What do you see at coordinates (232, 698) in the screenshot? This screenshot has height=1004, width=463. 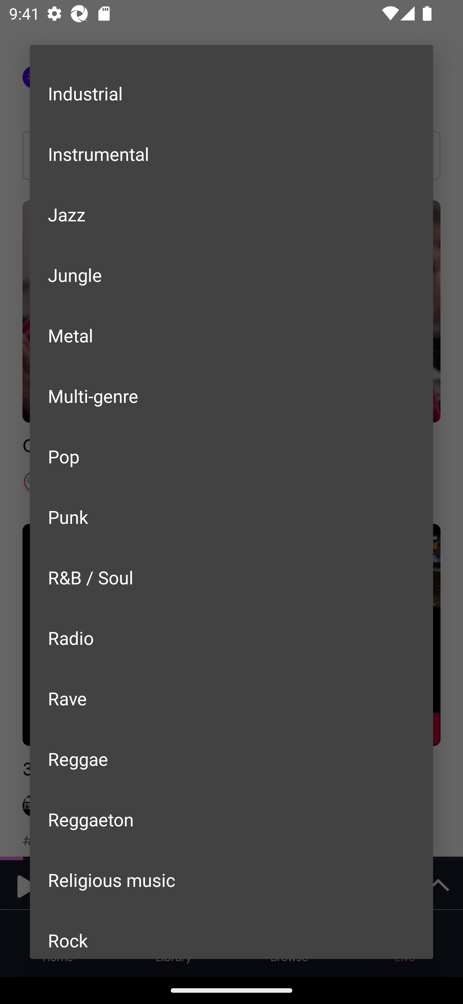 I see `Rave` at bounding box center [232, 698].